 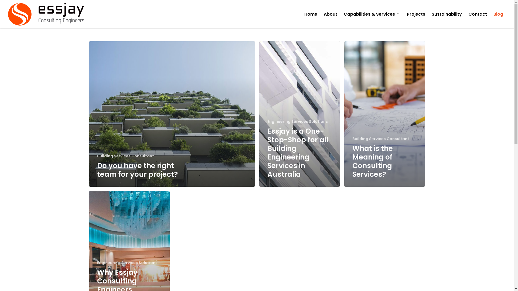 I want to click on Contact, so click(x=478, y=14).